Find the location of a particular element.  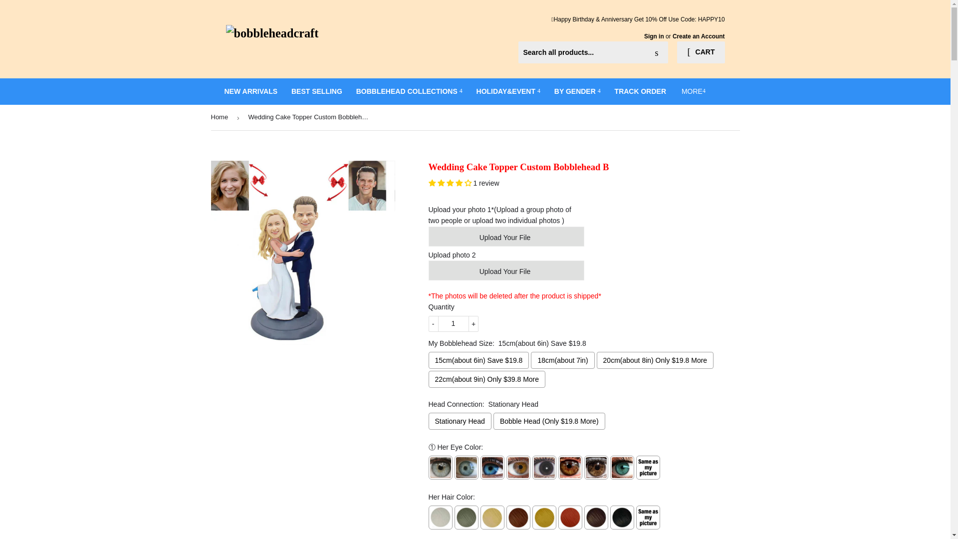

Create an Account is located at coordinates (699, 36).